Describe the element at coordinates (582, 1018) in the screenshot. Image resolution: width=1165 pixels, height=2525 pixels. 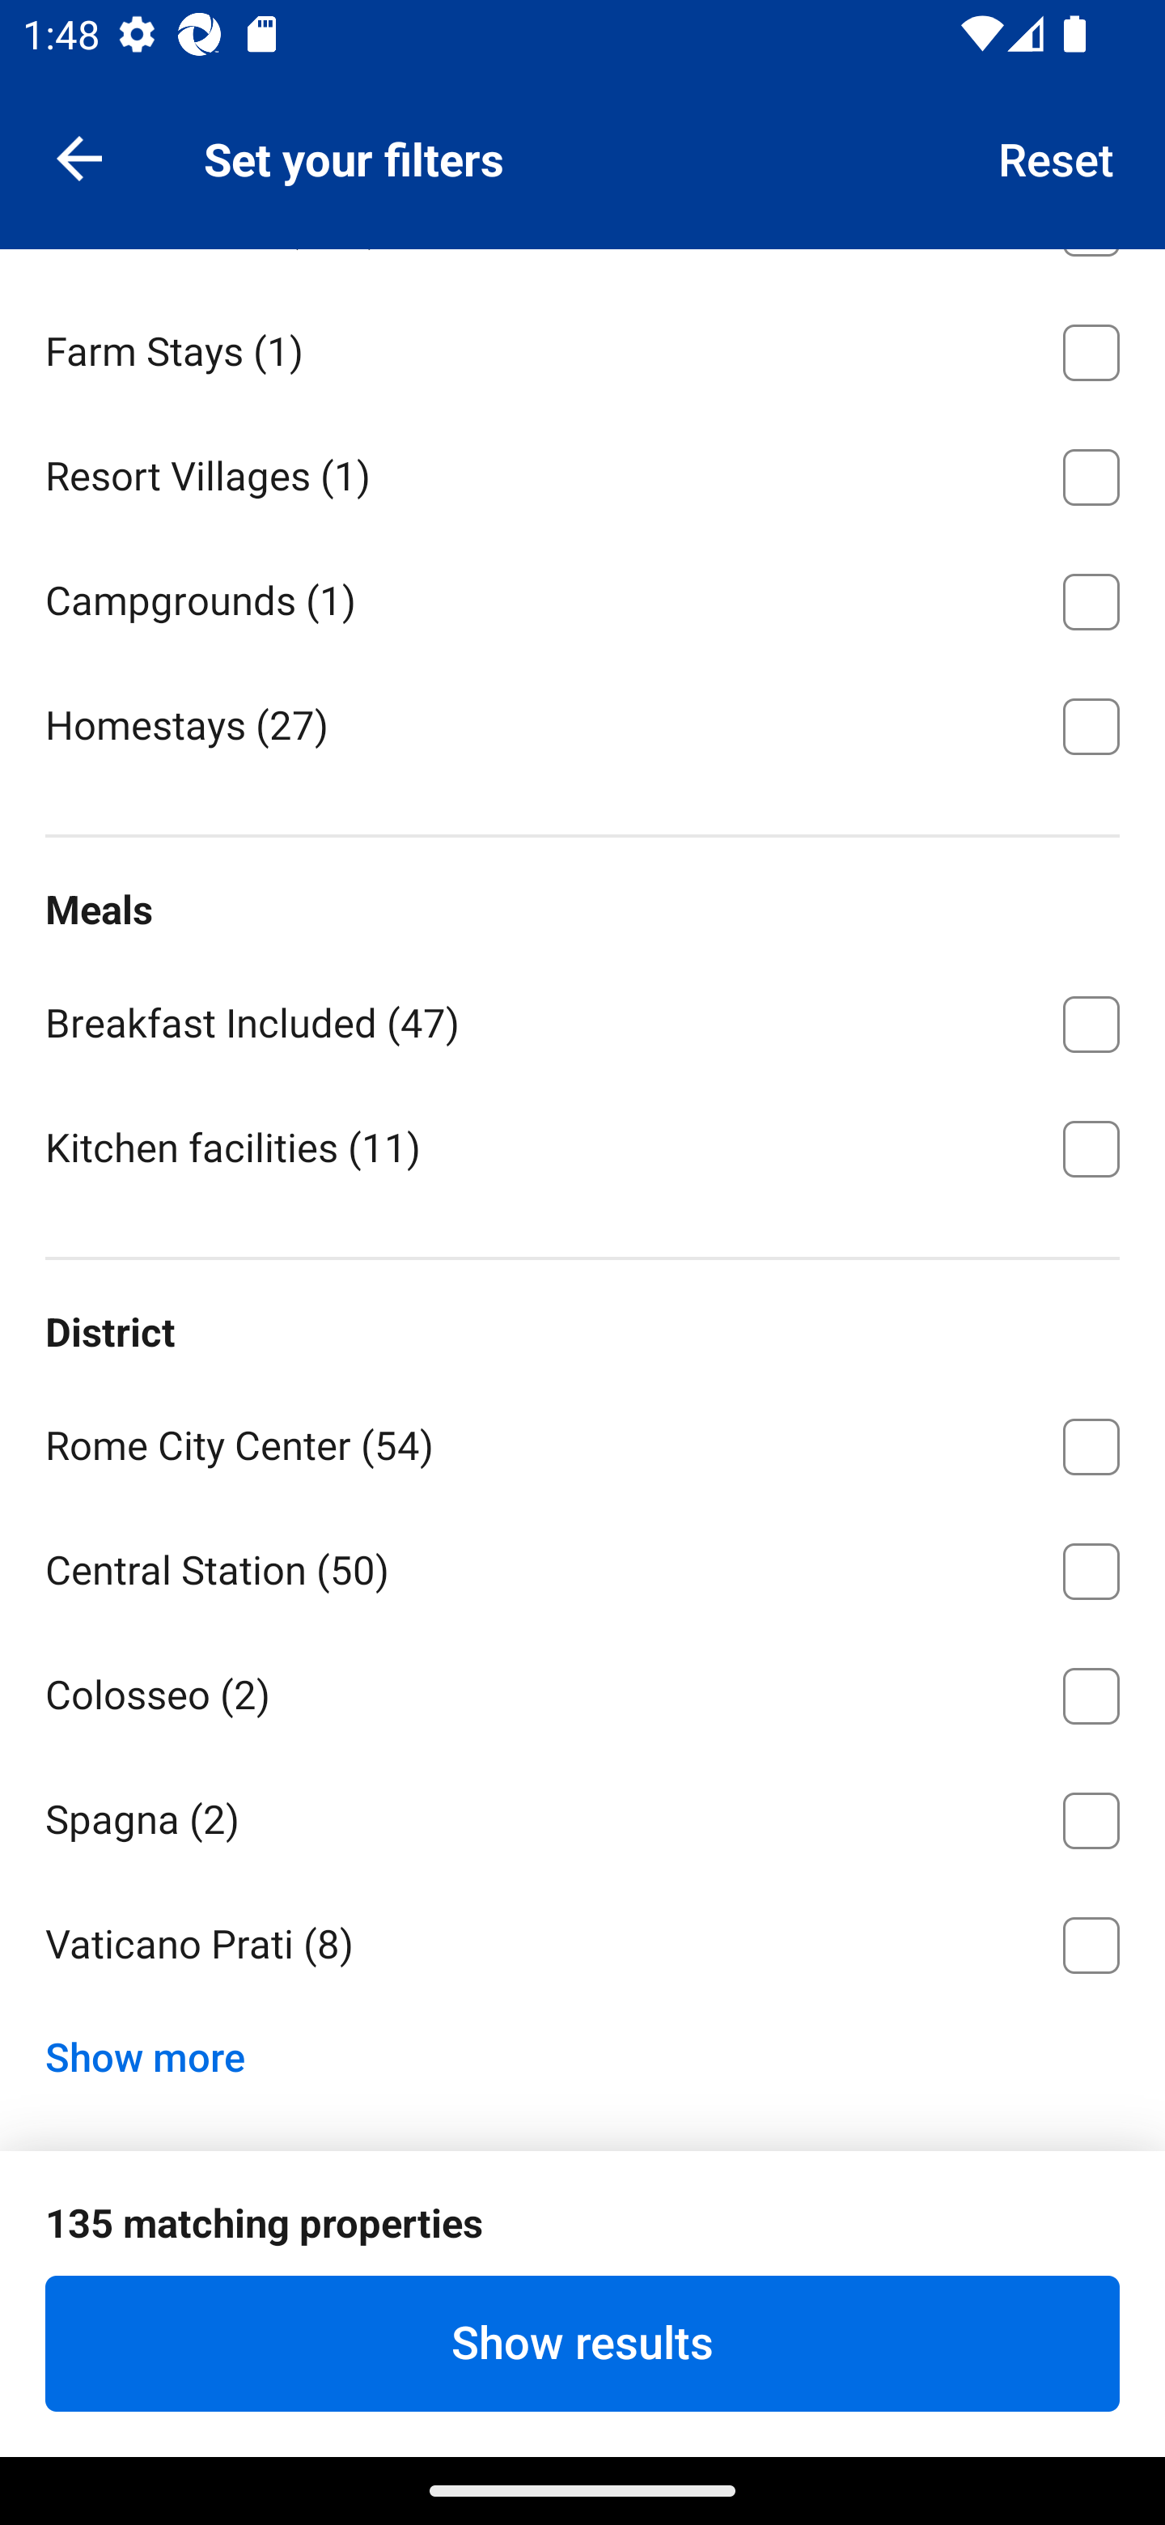
I see `Breakfast Included ⁦(47)` at that location.